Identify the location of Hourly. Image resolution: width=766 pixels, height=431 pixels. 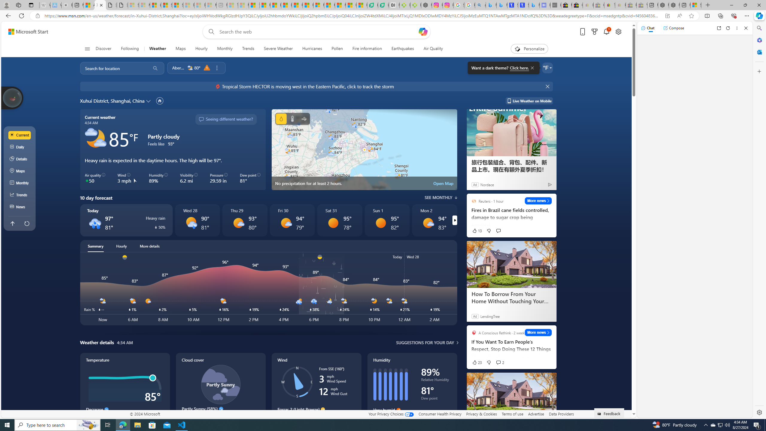
(201, 49).